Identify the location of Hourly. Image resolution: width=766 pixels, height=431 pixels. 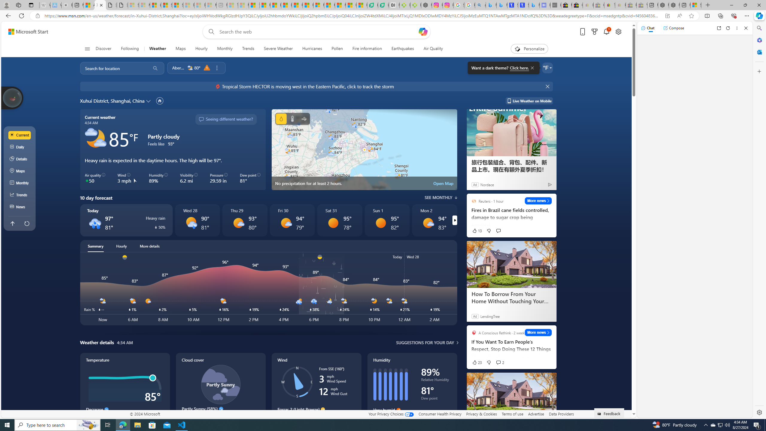
(201, 49).